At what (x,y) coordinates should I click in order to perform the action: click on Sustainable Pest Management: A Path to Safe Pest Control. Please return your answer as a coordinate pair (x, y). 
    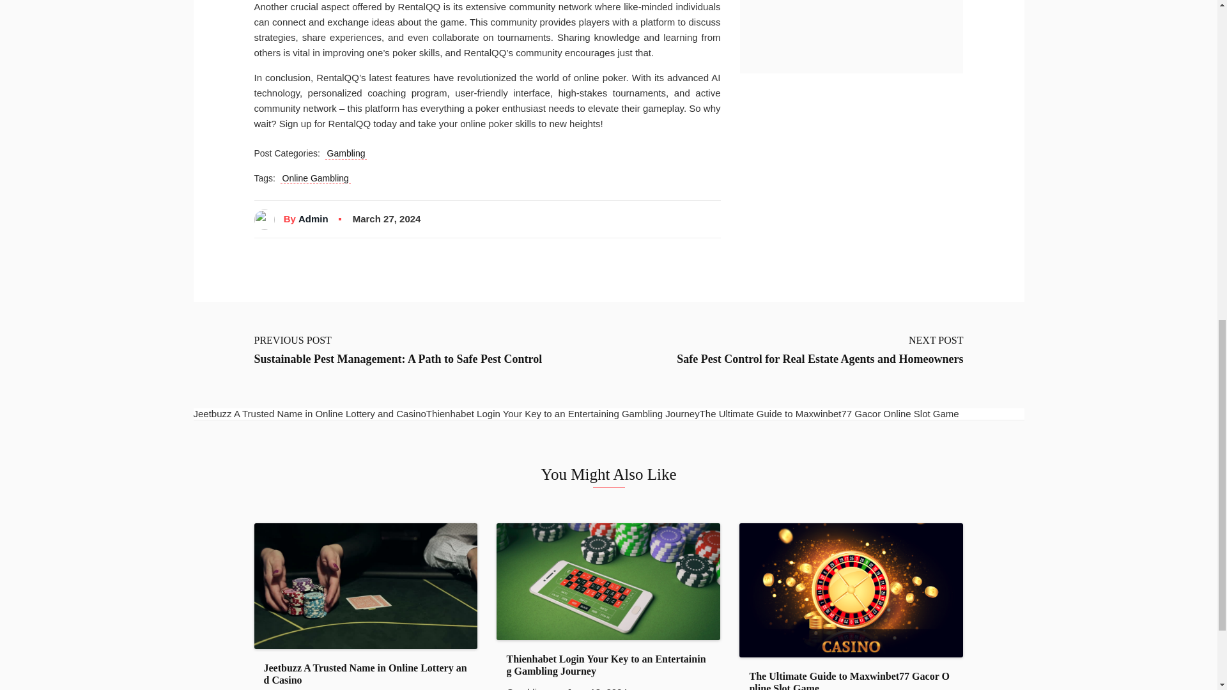
    Looking at the image, I should click on (397, 359).